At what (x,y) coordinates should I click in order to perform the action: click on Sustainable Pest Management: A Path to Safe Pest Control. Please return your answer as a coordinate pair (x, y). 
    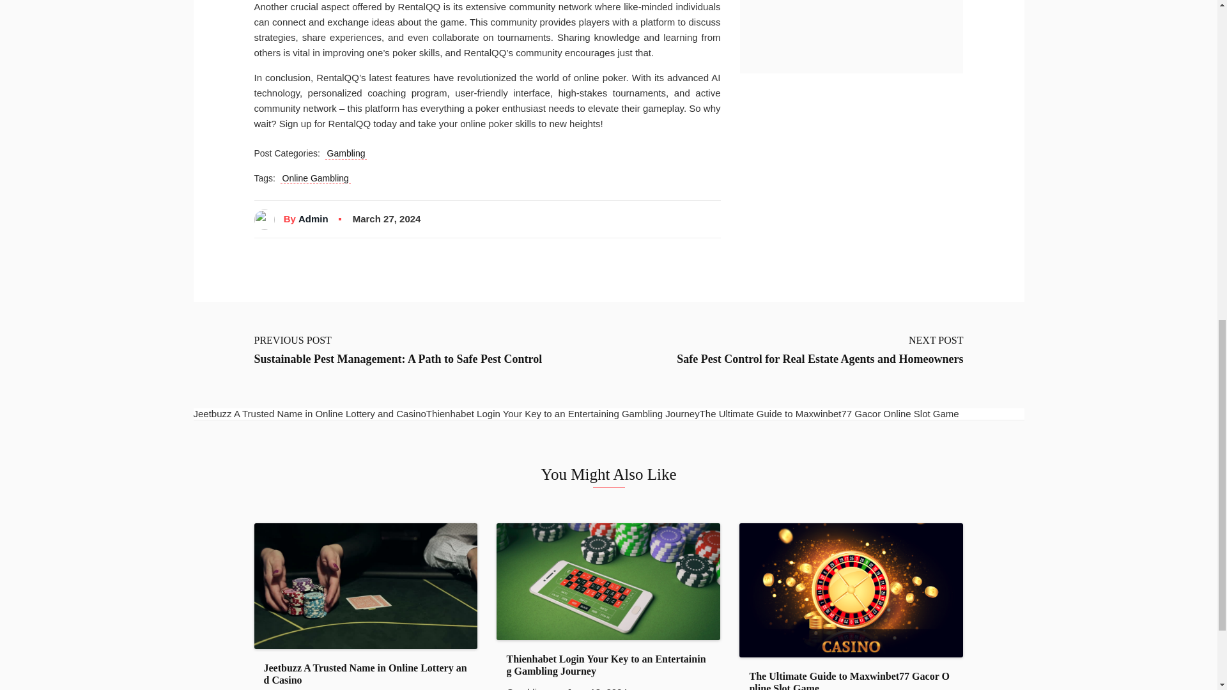
    Looking at the image, I should click on (397, 359).